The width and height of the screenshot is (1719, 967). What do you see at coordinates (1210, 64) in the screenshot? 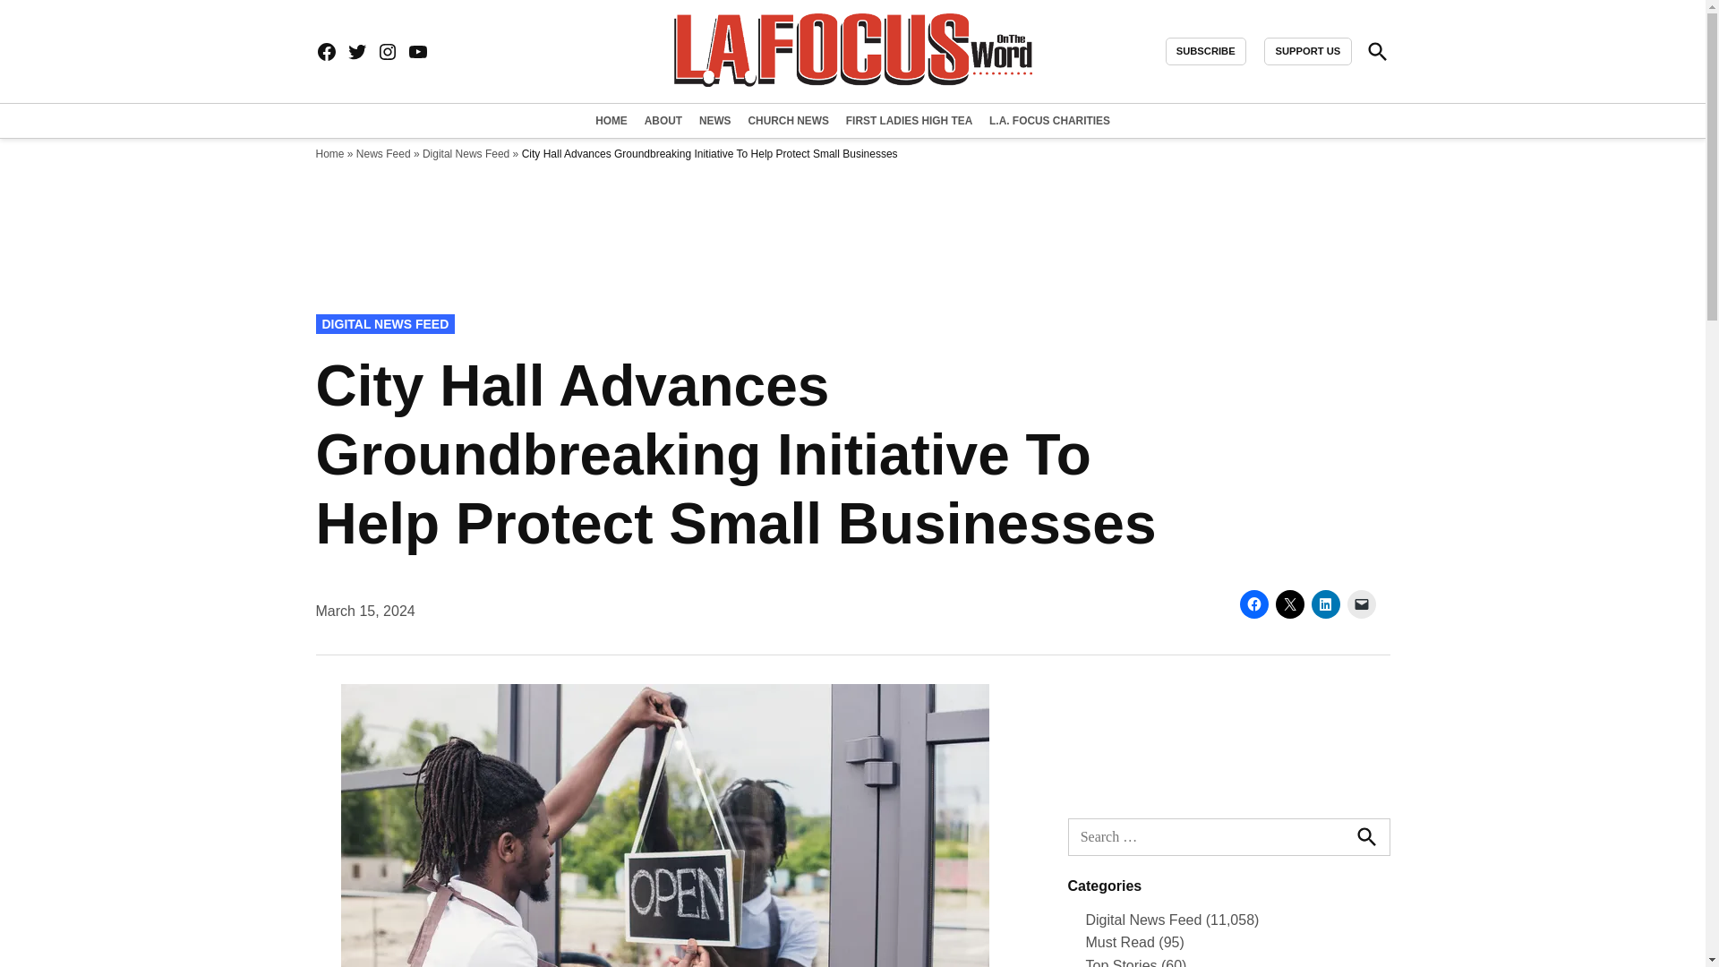
I see `L.A. Focus Newspaper` at bounding box center [1210, 64].